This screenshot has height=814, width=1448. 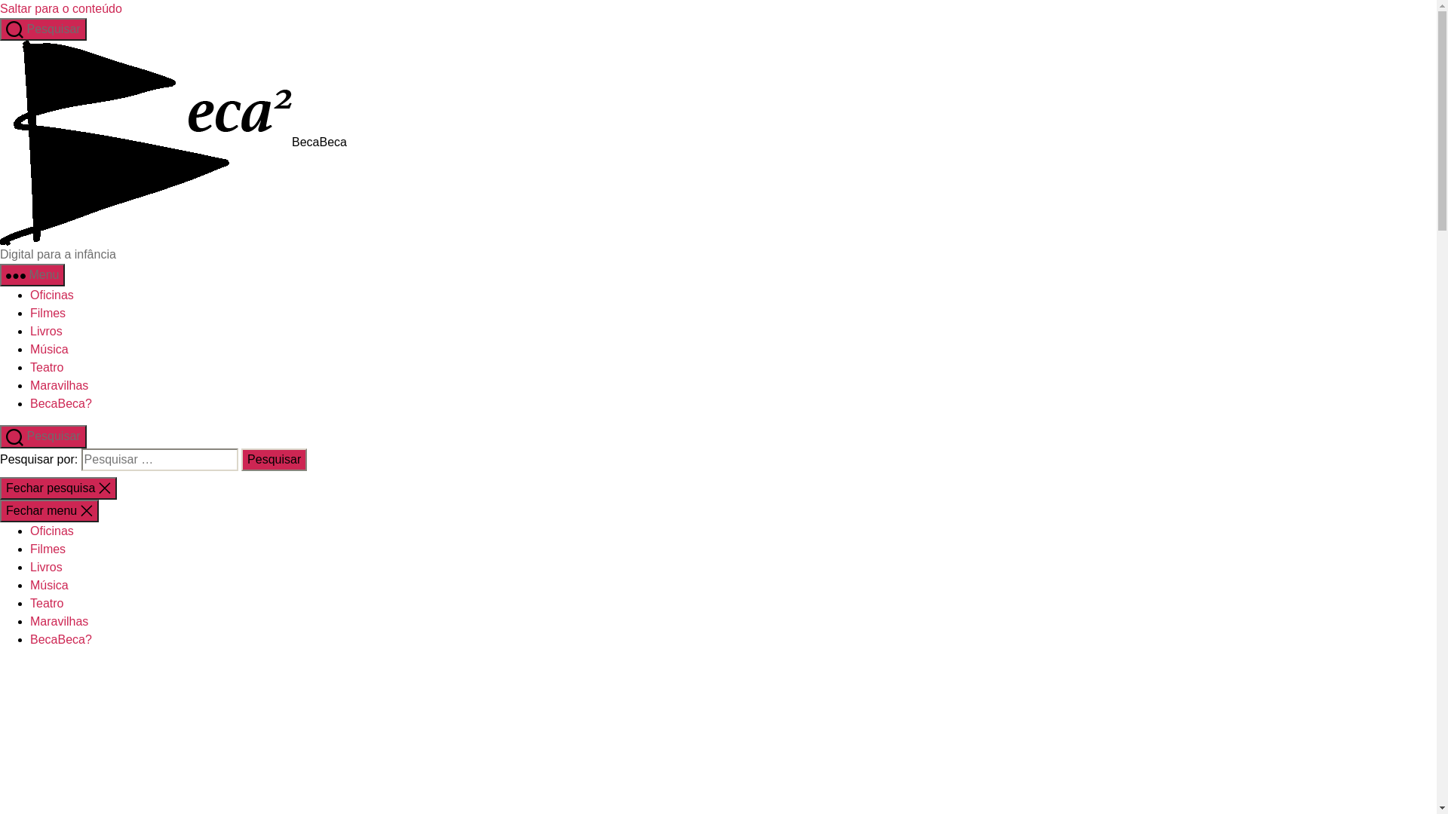 What do you see at coordinates (52, 295) in the screenshot?
I see `Oficinas` at bounding box center [52, 295].